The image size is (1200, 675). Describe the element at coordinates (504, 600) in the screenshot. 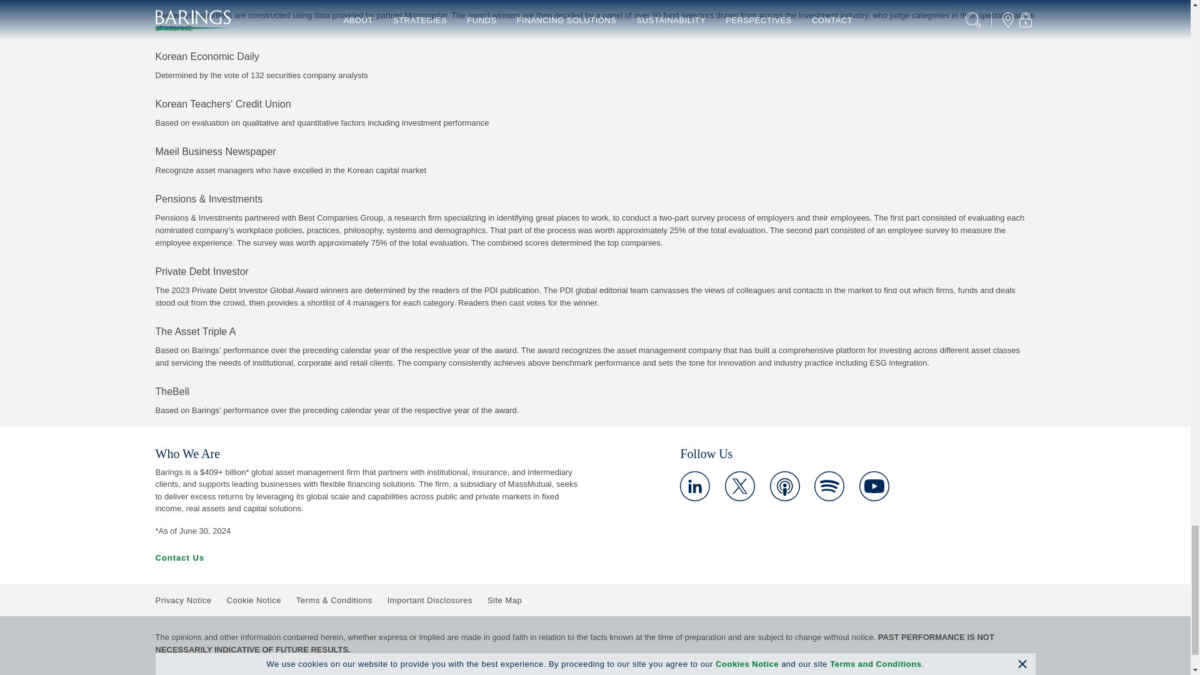

I see `Site Map` at that location.